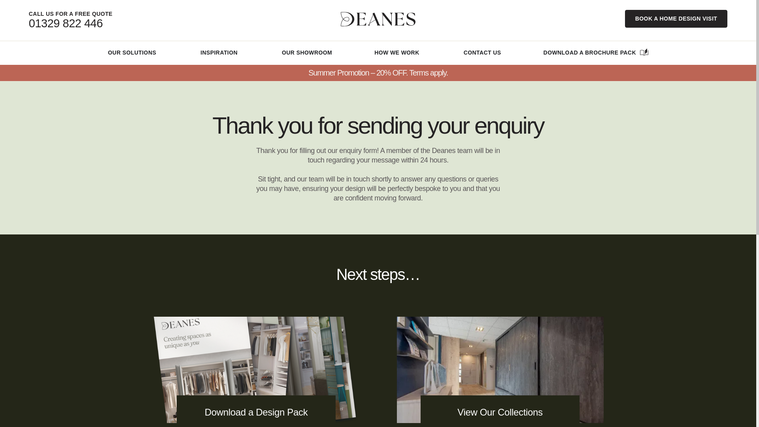 The image size is (759, 427). What do you see at coordinates (676, 19) in the screenshot?
I see `BOOK A HOME DESIGN VISIT` at bounding box center [676, 19].